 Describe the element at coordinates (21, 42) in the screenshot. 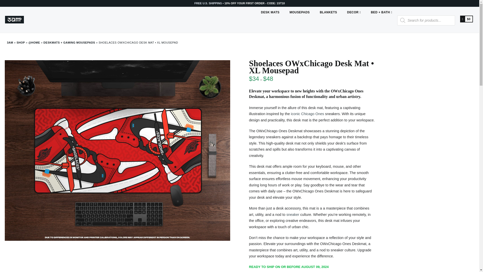

I see `SHOP` at that location.